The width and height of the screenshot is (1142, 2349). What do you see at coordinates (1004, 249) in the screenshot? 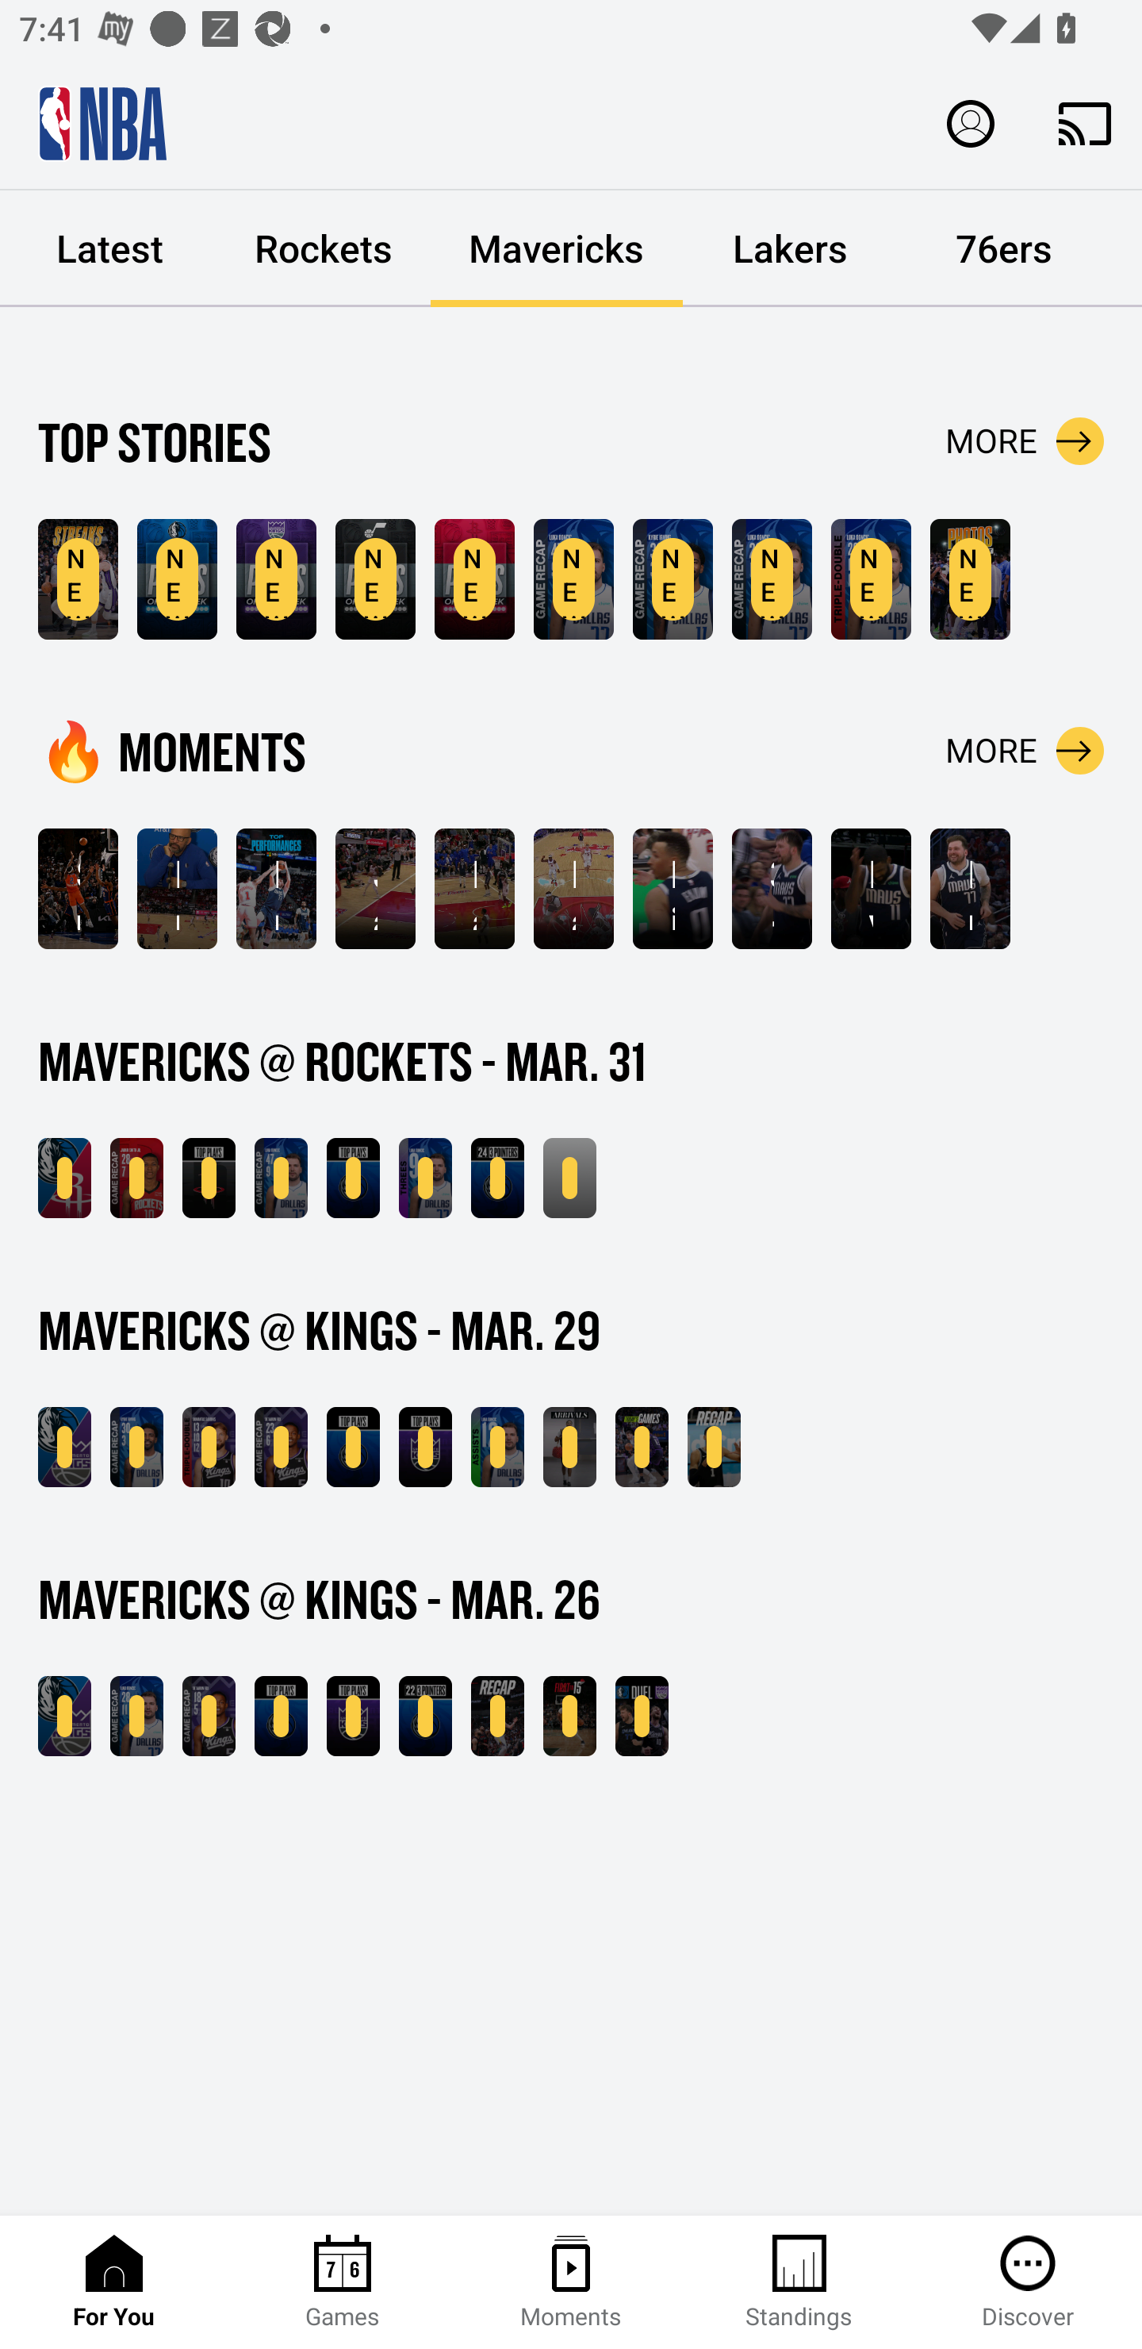
I see `76ers` at bounding box center [1004, 249].